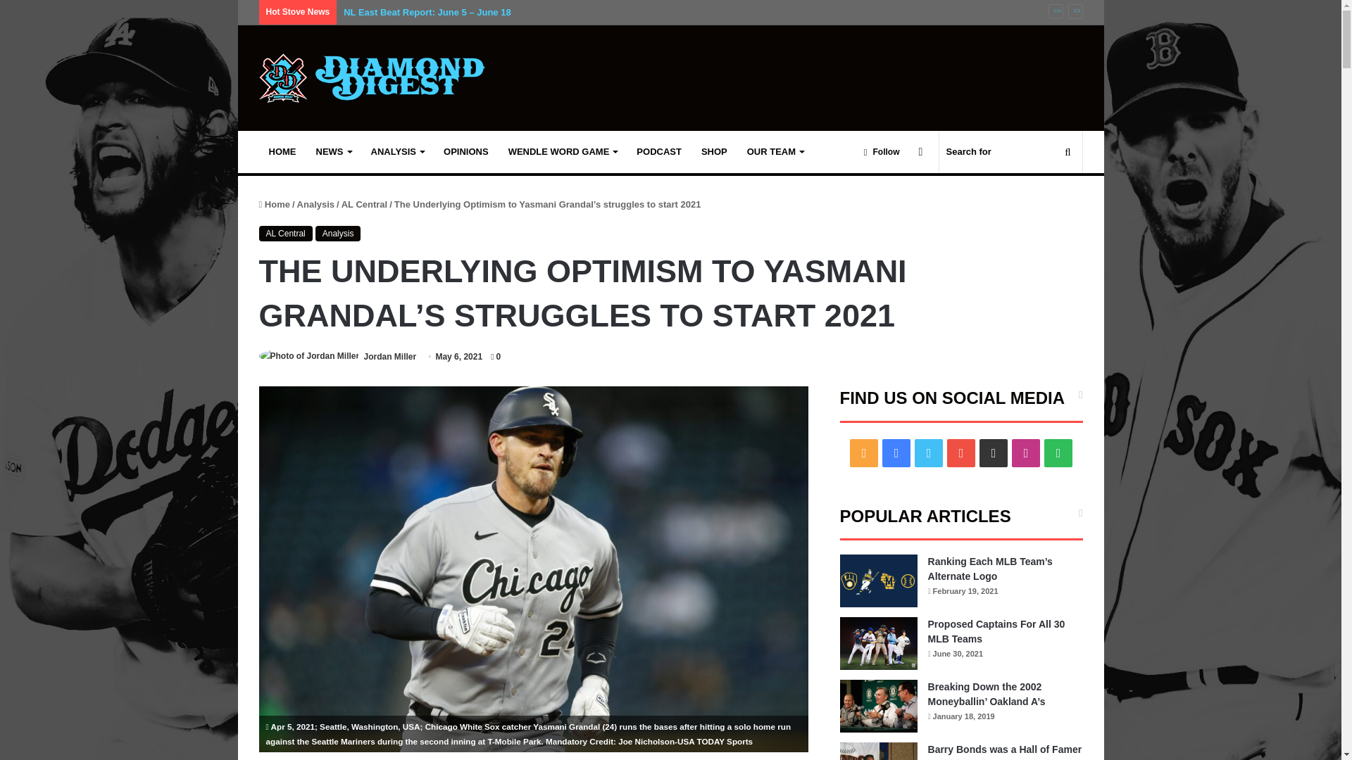 The height and width of the screenshot is (760, 1352). I want to click on OPINIONS, so click(466, 152).